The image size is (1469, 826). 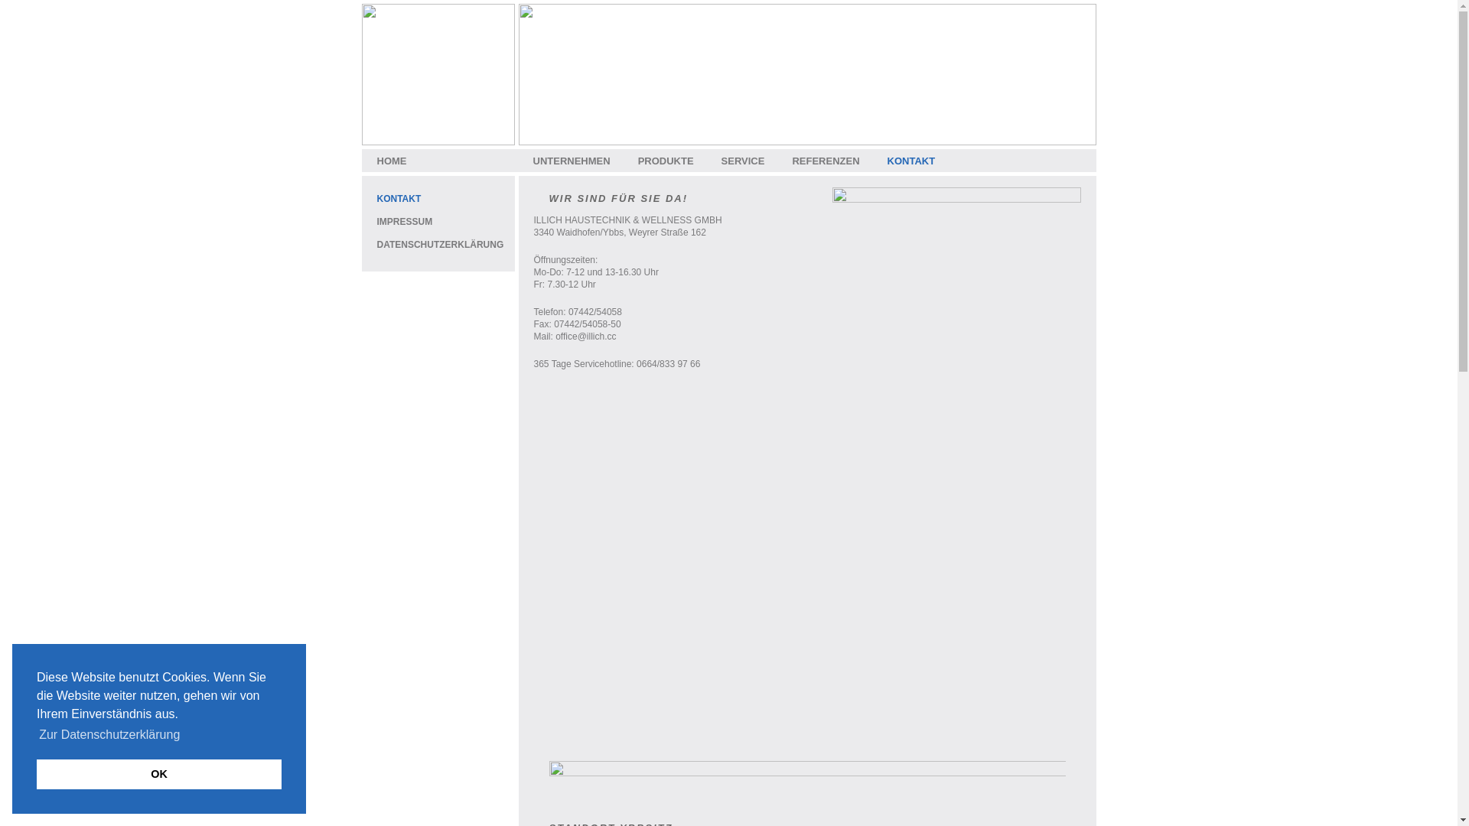 I want to click on office@illich.cc, so click(x=586, y=337).